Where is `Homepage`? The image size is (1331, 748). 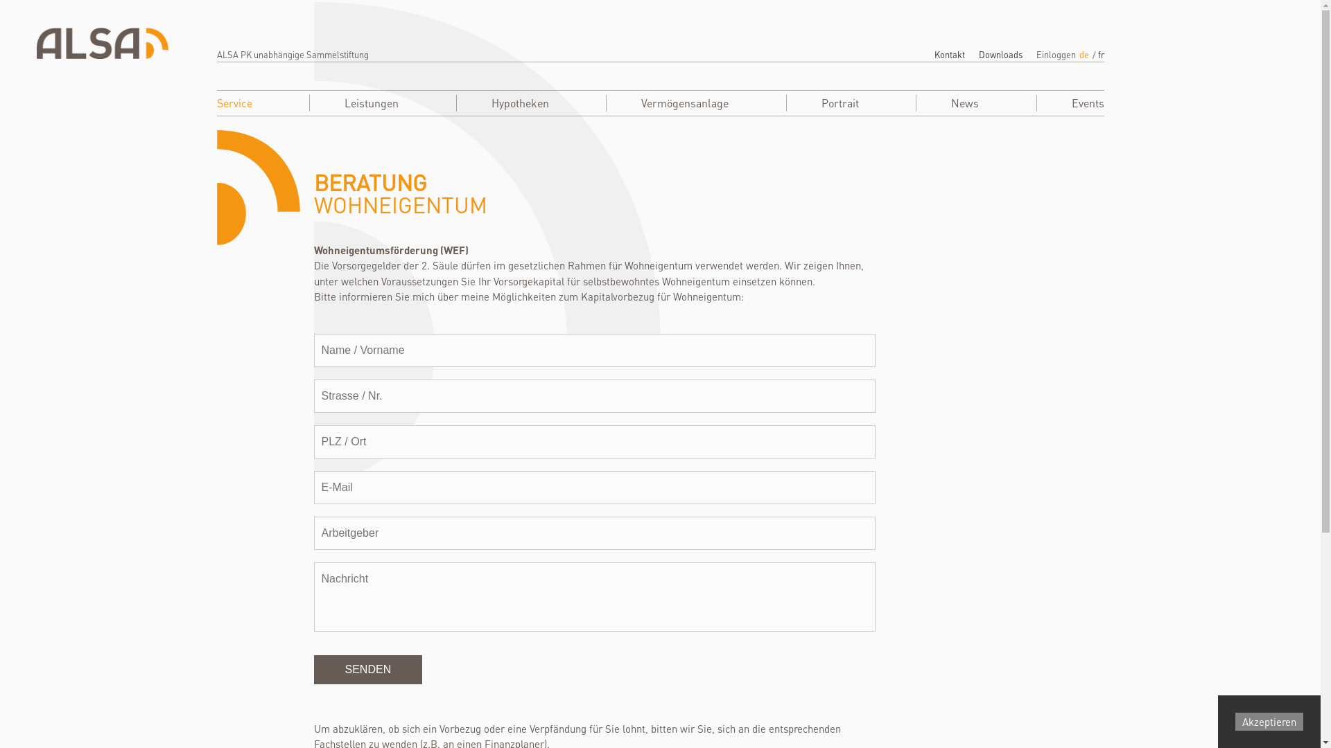
Homepage is located at coordinates (102, 43).